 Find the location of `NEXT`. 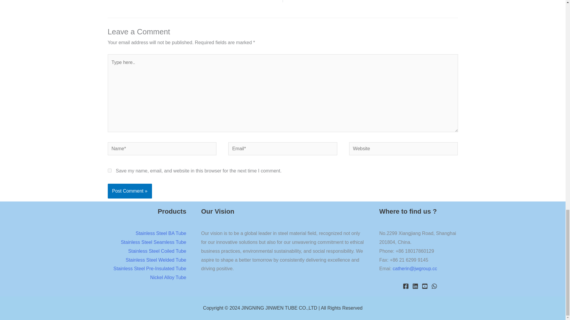

NEXT is located at coordinates (370, 1).